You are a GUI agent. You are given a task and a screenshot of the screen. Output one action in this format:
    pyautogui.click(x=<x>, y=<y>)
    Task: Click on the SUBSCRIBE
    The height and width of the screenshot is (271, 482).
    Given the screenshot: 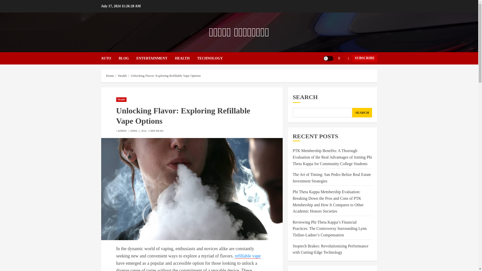 What is the action you would take?
    pyautogui.click(x=360, y=58)
    